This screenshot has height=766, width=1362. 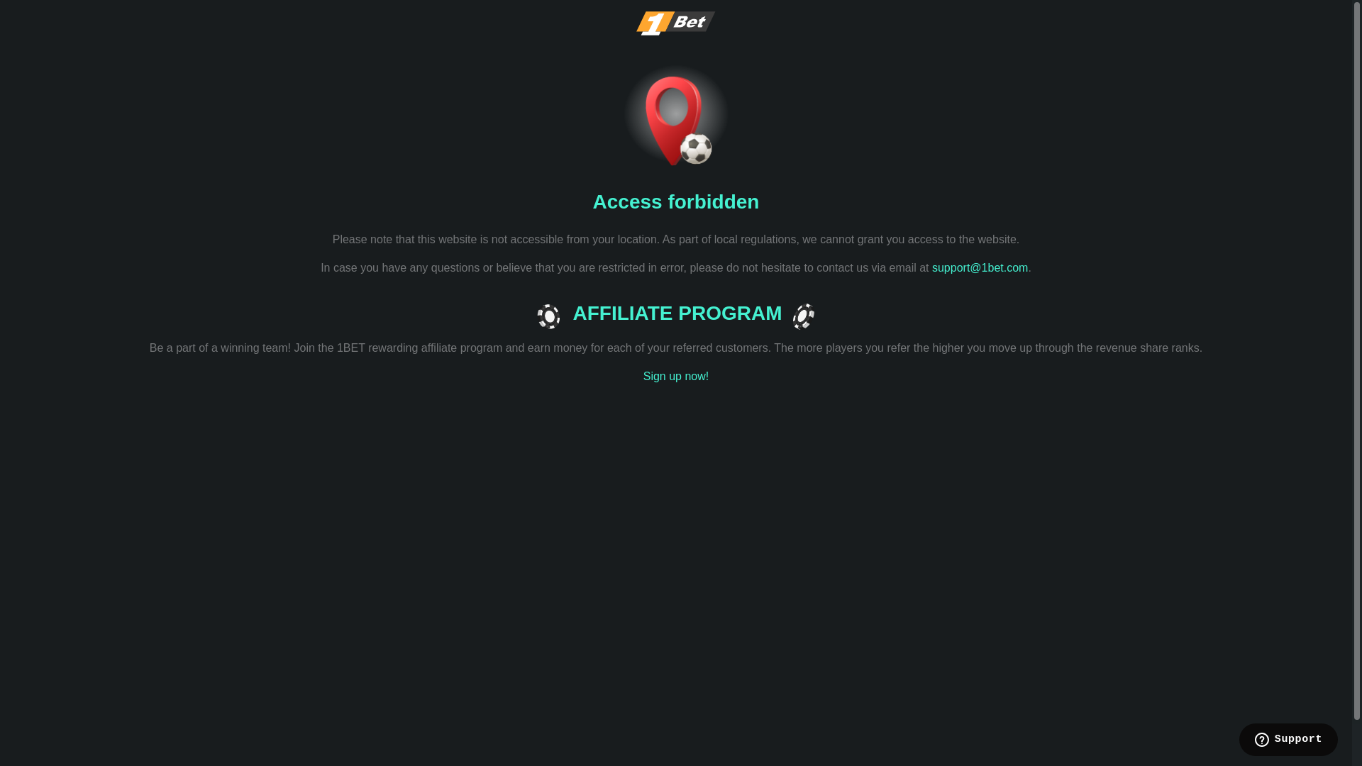 What do you see at coordinates (980, 268) in the screenshot?
I see `support@1bet.com` at bounding box center [980, 268].